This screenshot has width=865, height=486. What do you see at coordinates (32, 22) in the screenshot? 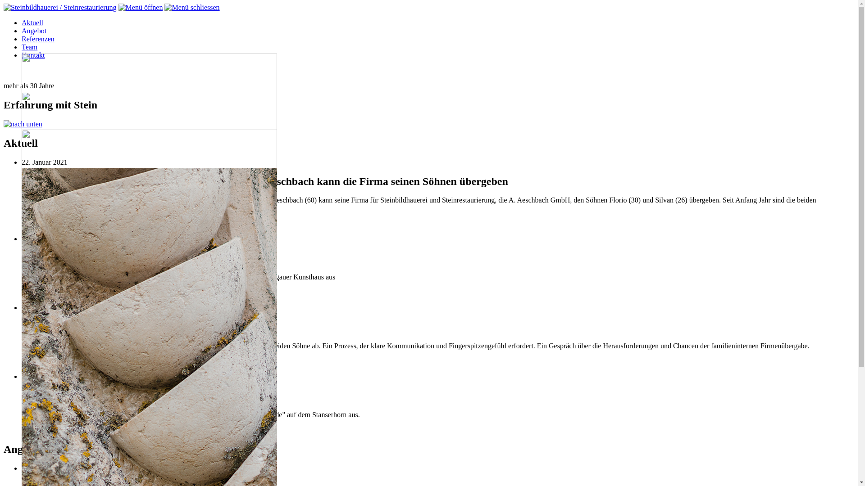
I see `Aktuell` at bounding box center [32, 22].